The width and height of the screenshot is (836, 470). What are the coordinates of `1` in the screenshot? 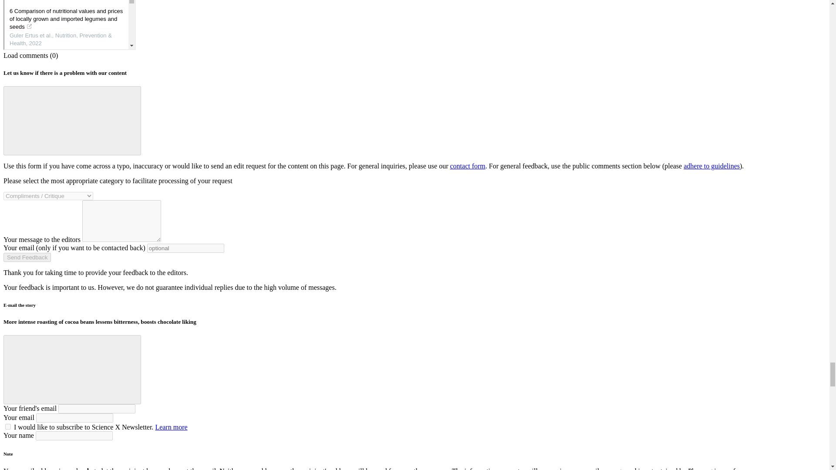 It's located at (8, 426).